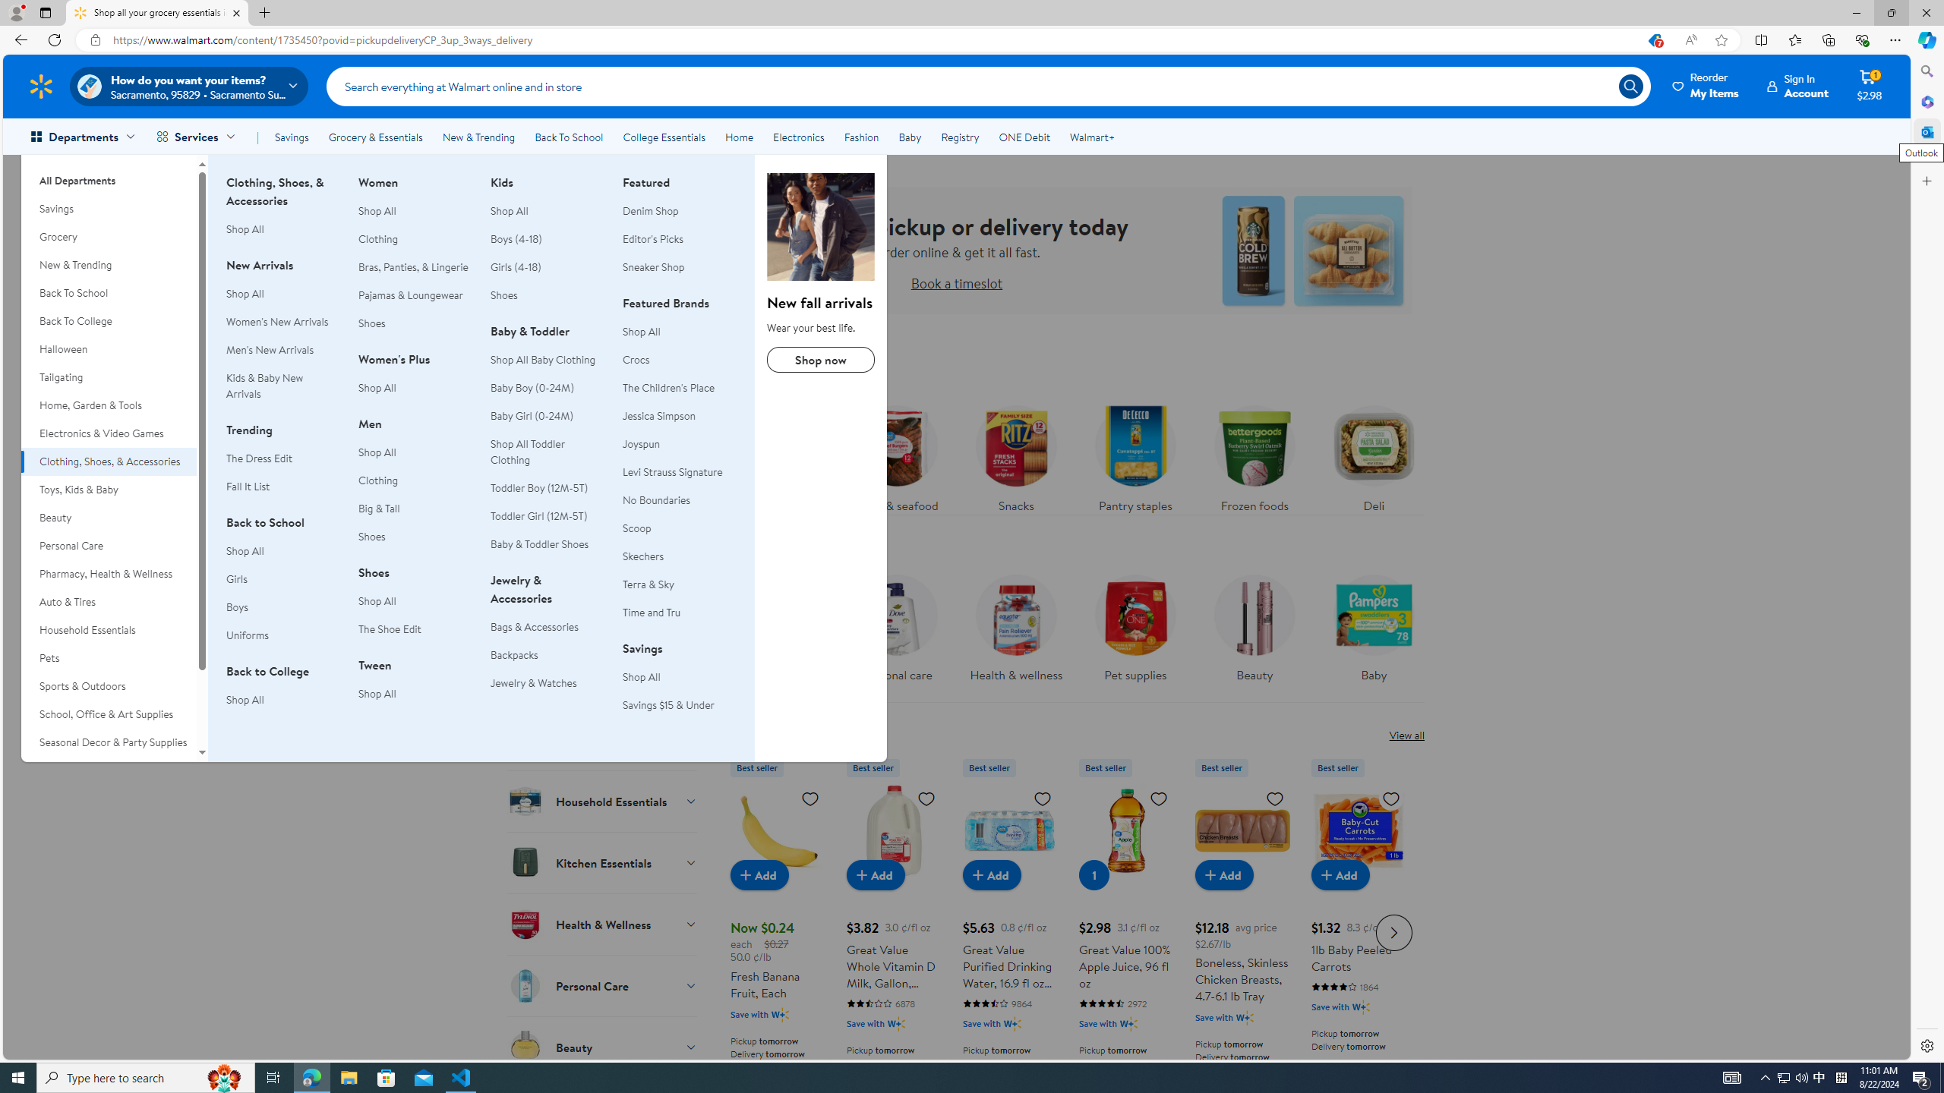 This screenshot has width=1944, height=1093. I want to click on Sign in to add to Favorites list, Fresh Banana Fruit, Each, so click(810, 798).